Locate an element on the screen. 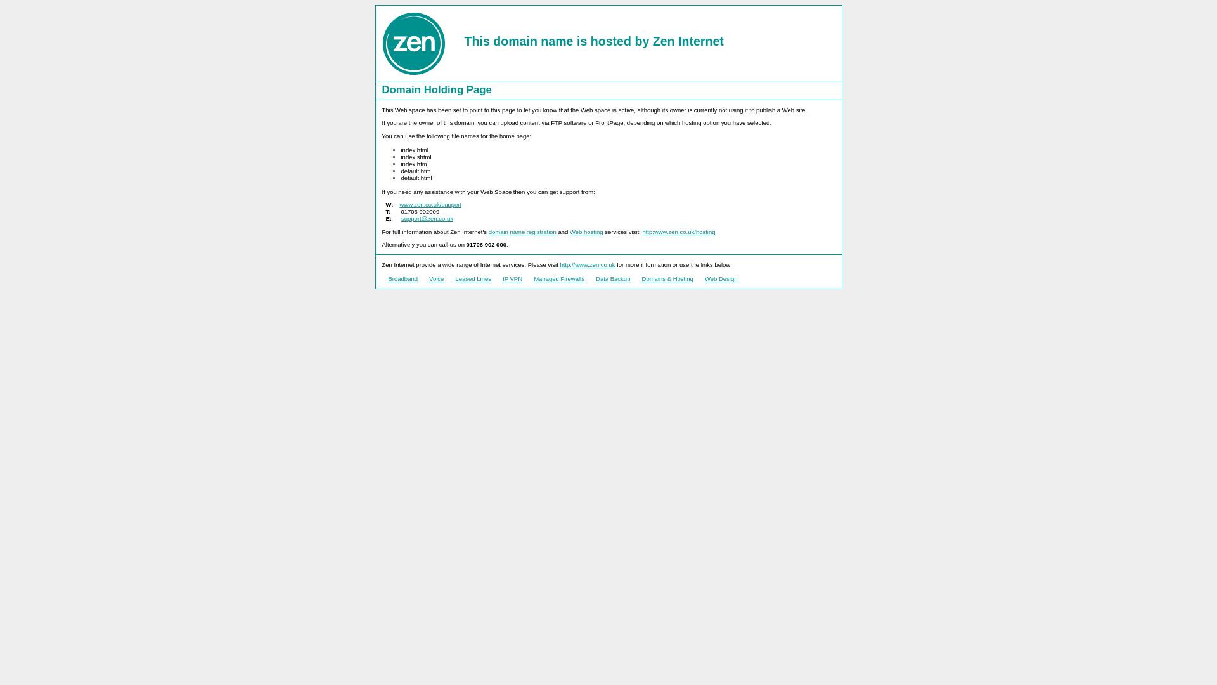 The width and height of the screenshot is (1217, 685). Voice is located at coordinates (436, 278).